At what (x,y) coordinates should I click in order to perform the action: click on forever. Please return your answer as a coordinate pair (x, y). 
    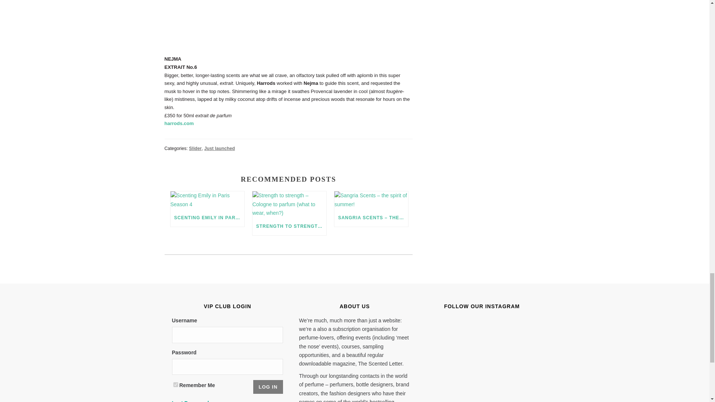
    Looking at the image, I should click on (176, 385).